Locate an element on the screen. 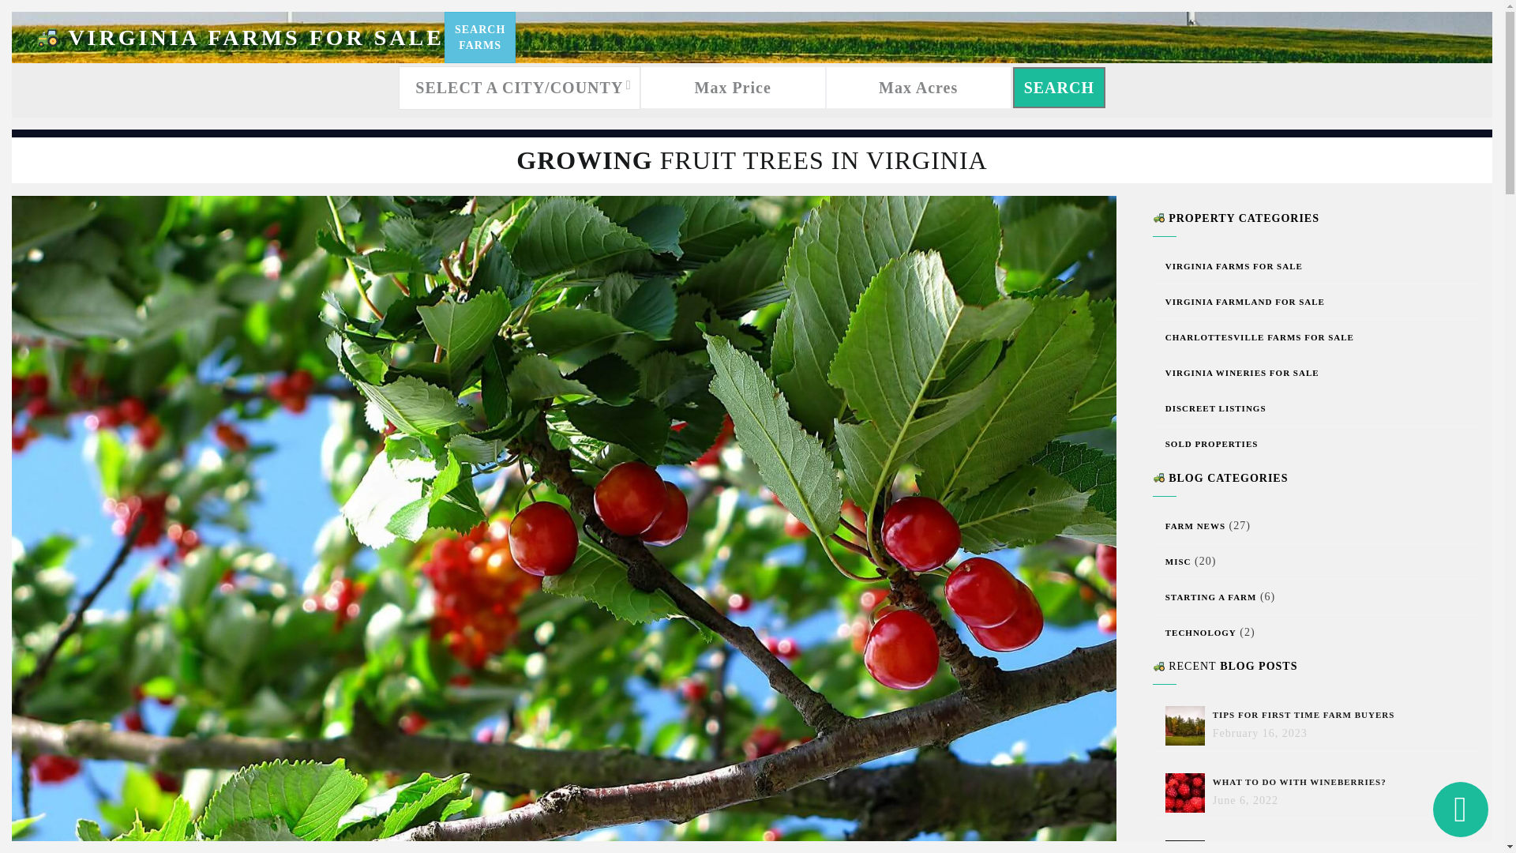  What to do with Wineberries? is located at coordinates (1189, 793).